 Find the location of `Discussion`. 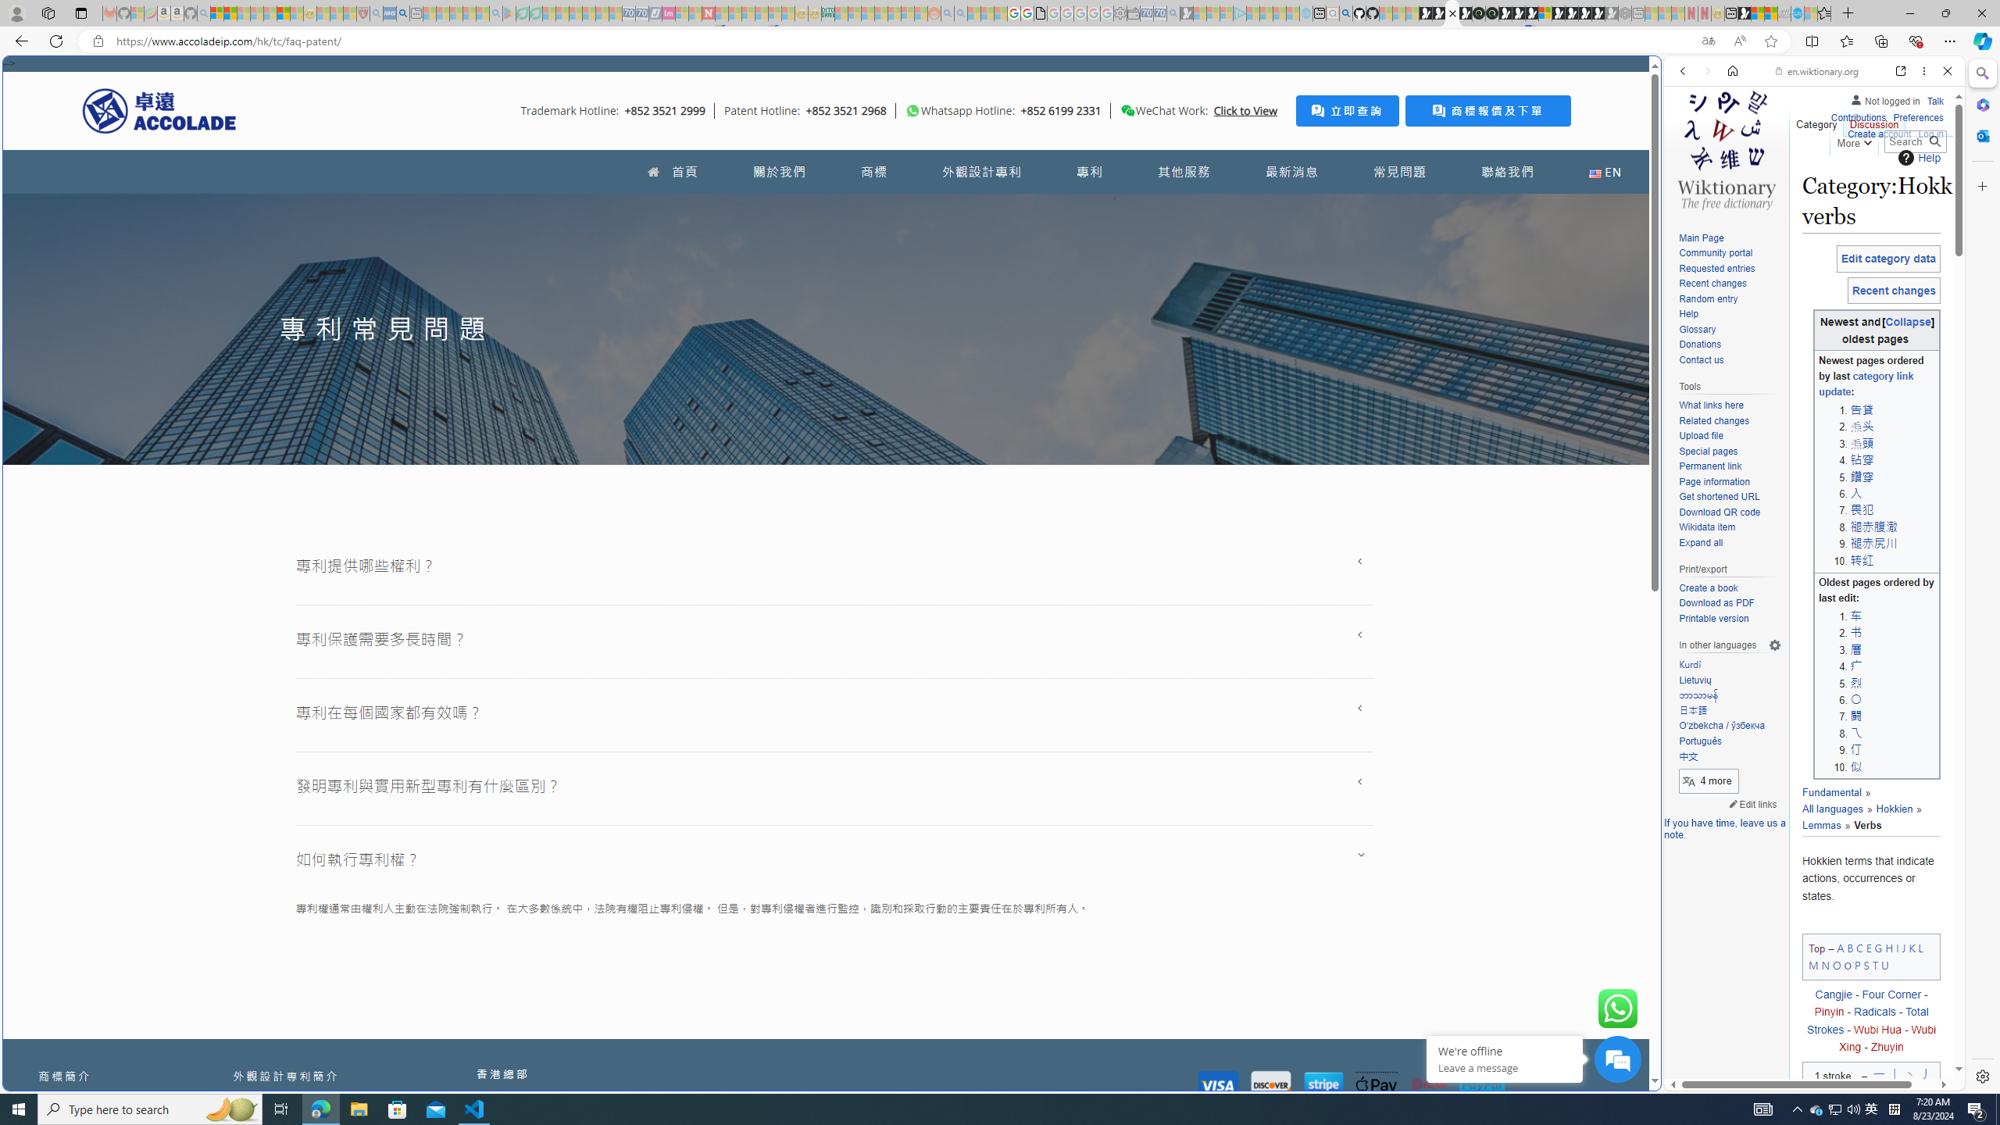

Discussion is located at coordinates (1873, 121).